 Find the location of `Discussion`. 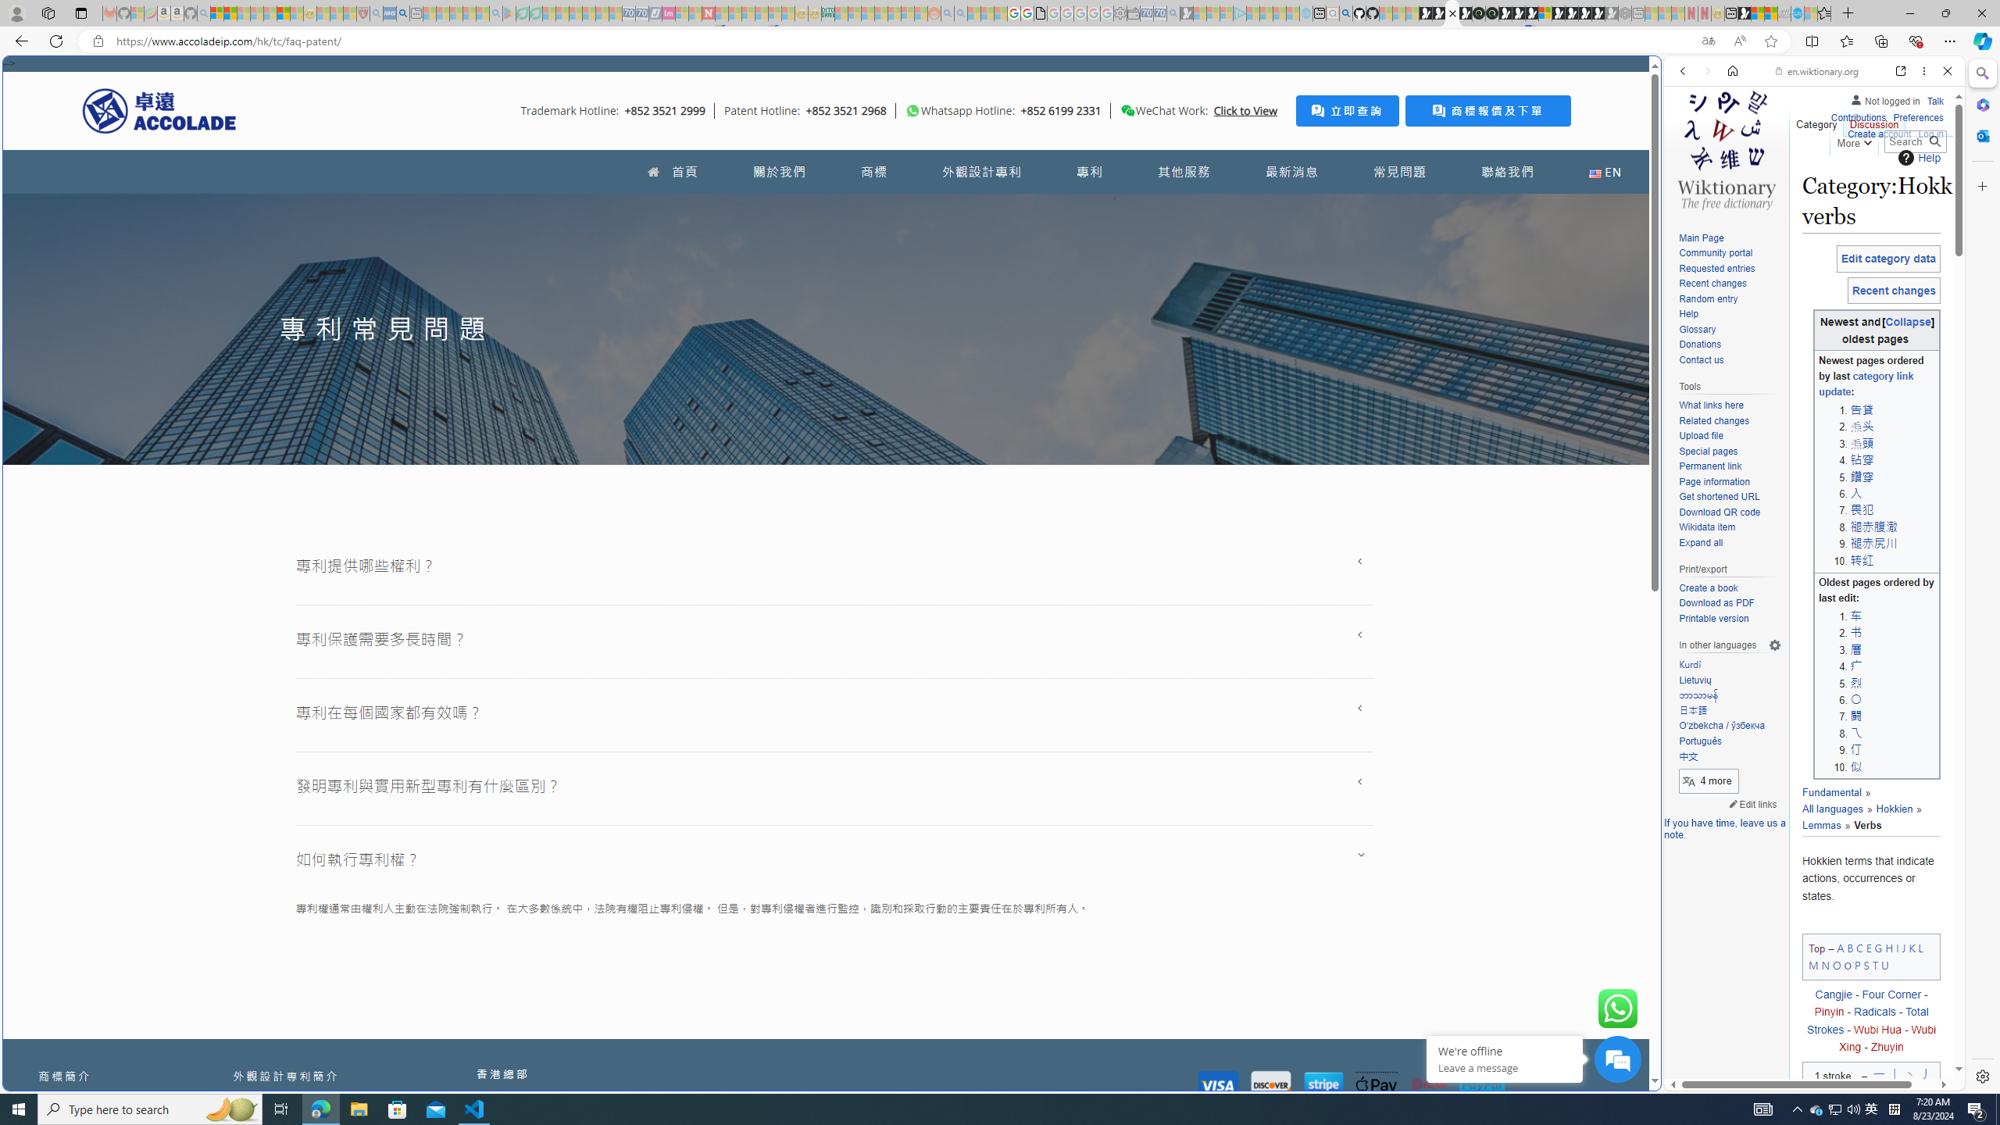

Discussion is located at coordinates (1873, 121).